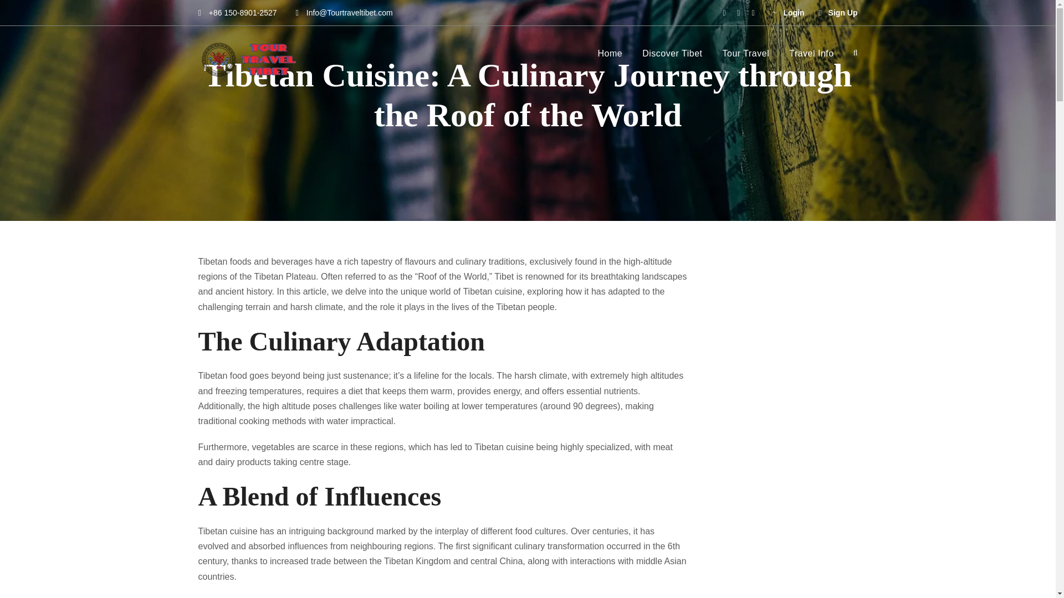 Image resolution: width=1064 pixels, height=598 pixels. Describe the element at coordinates (739, 13) in the screenshot. I see `pinterest` at that location.